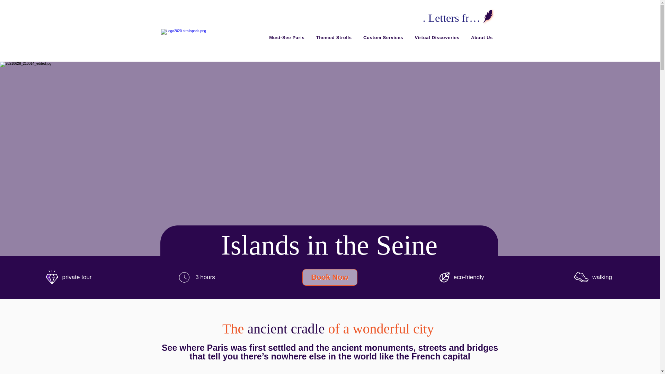 Image resolution: width=665 pixels, height=374 pixels. What do you see at coordinates (453, 18) in the screenshot?
I see `. Letters from Paris` at bounding box center [453, 18].